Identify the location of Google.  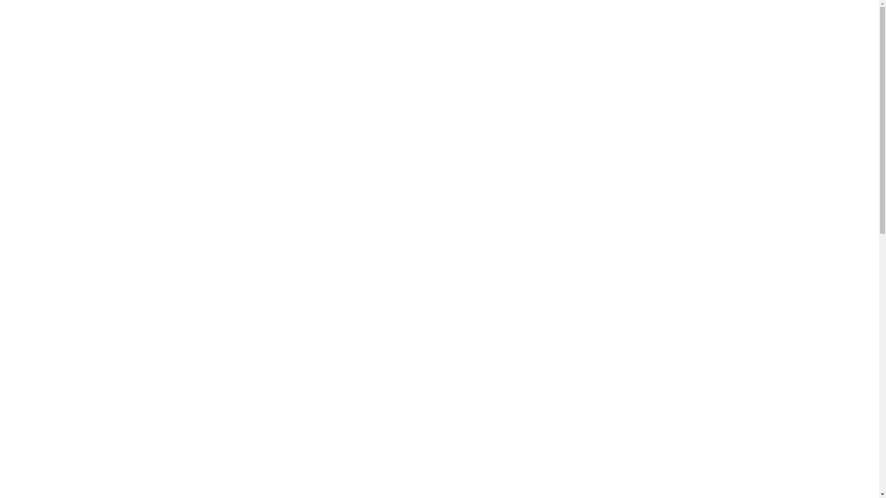
(263, 231).